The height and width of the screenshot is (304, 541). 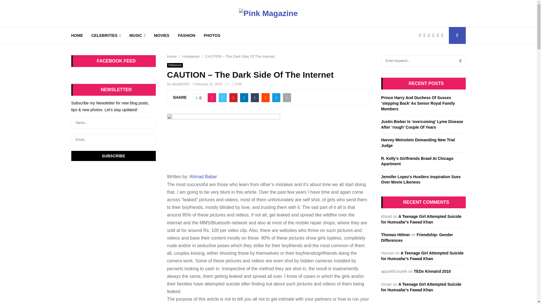 I want to click on Ahmad Babar, so click(x=203, y=176).